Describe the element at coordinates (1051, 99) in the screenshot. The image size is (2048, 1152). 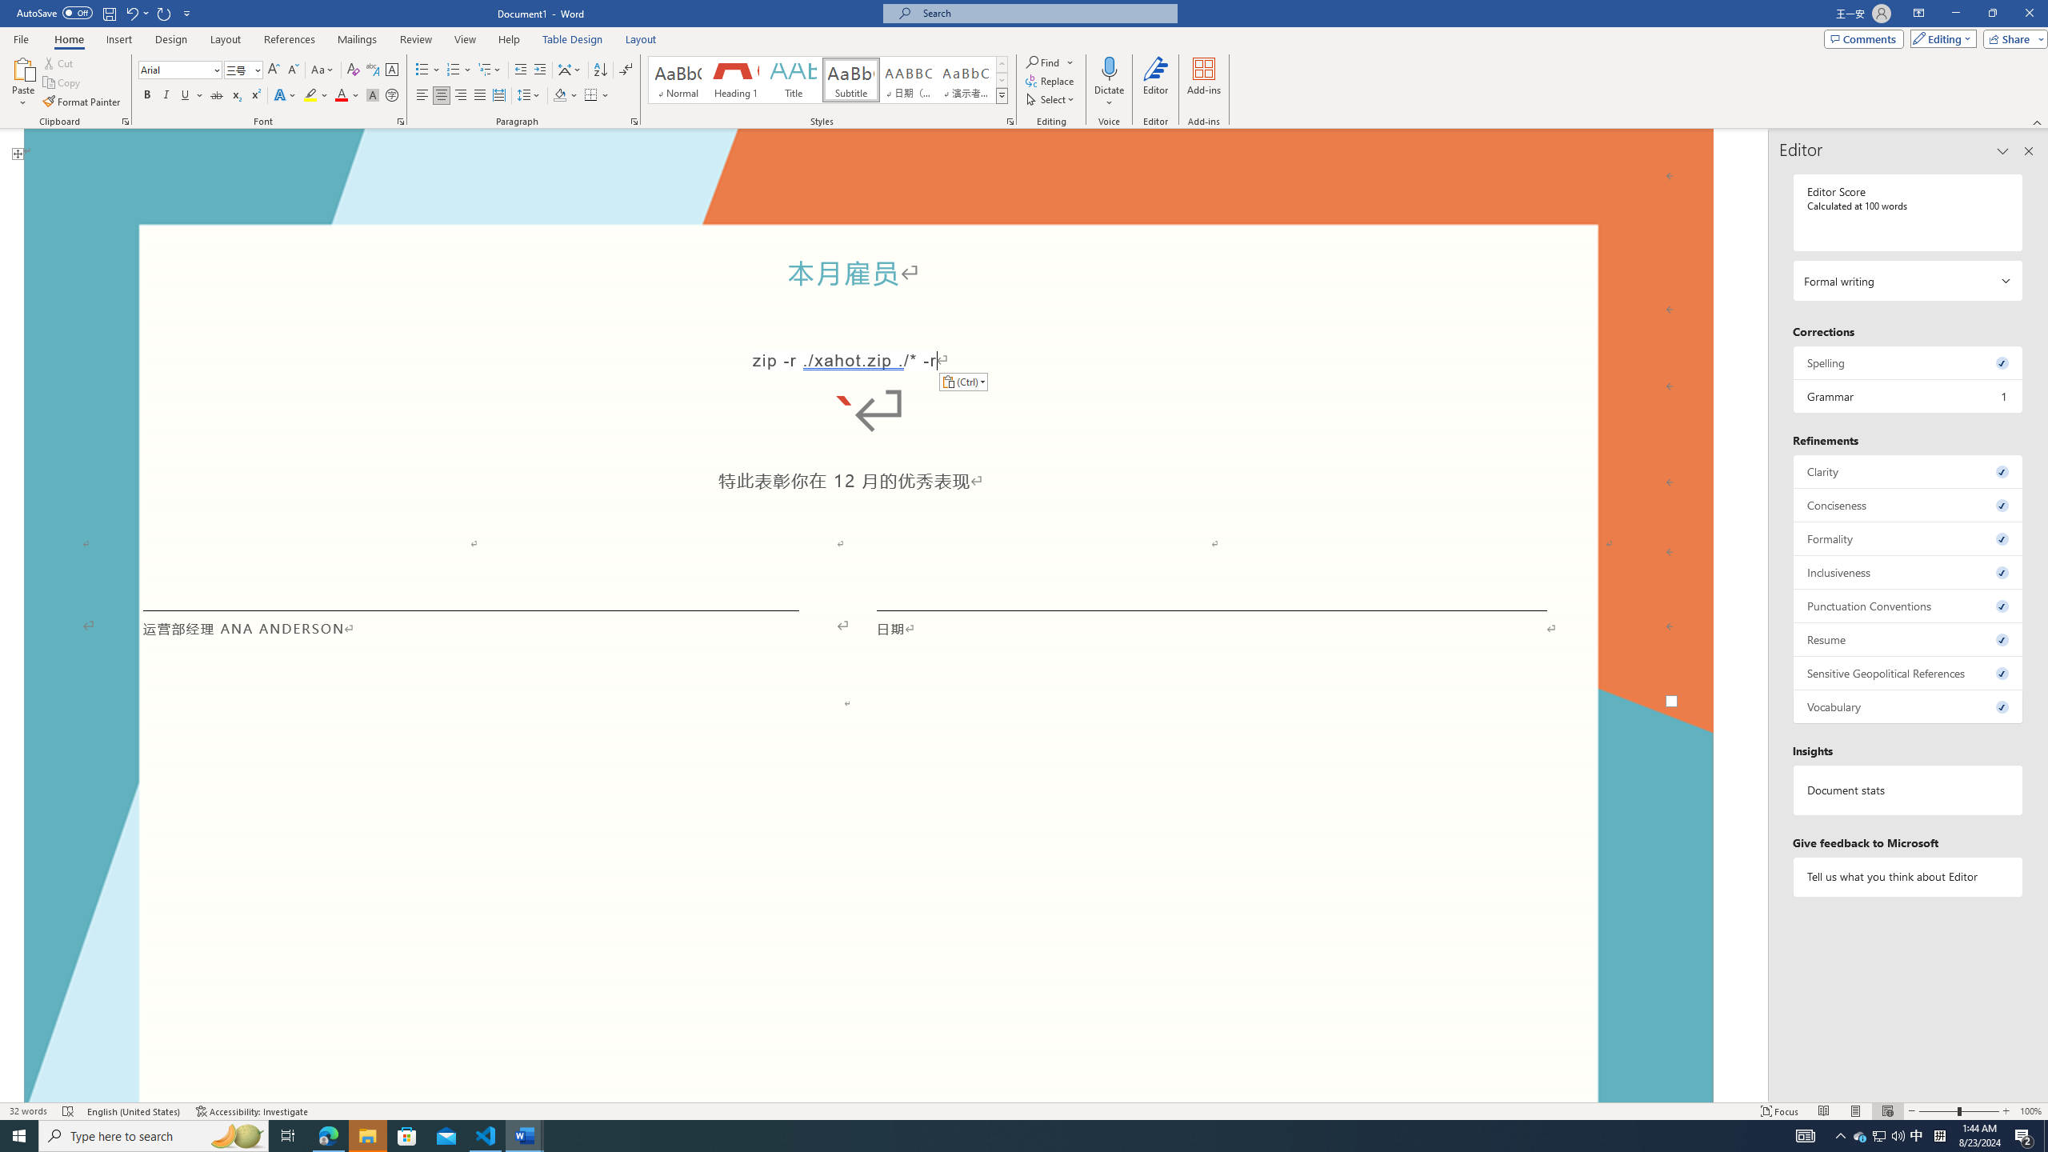
I see `Select` at that location.